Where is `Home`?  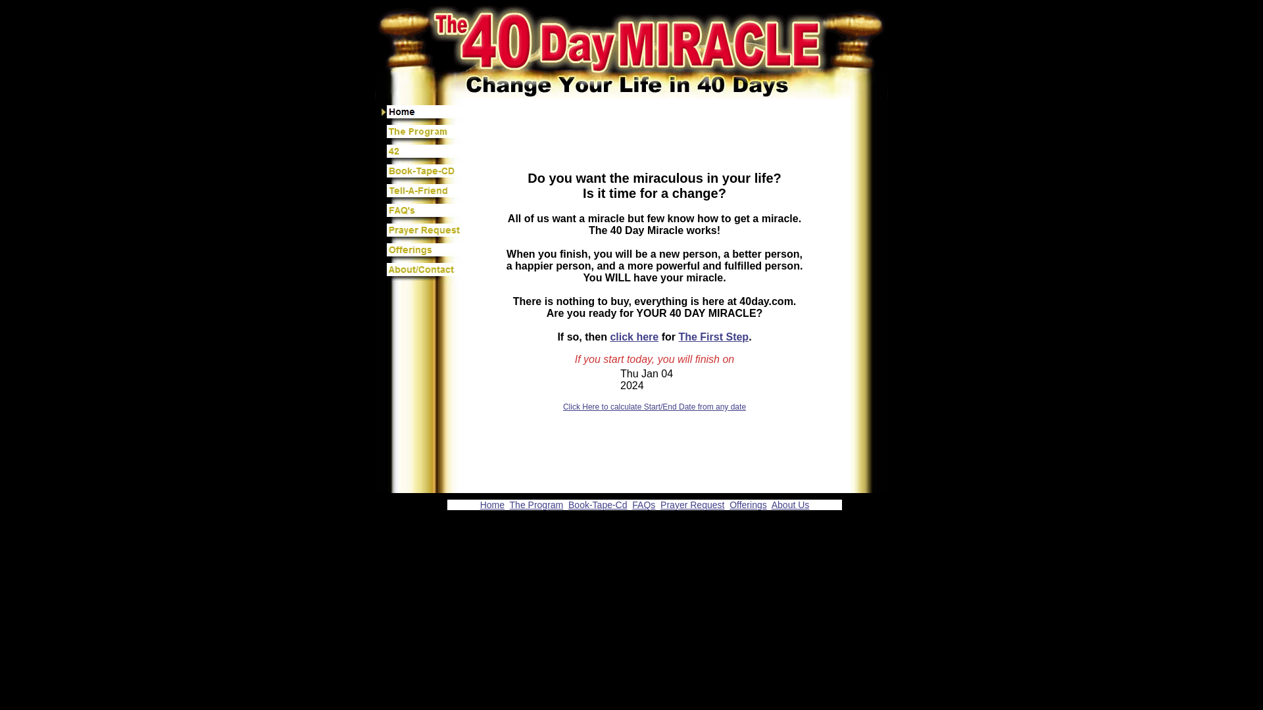
Home is located at coordinates (492, 505).